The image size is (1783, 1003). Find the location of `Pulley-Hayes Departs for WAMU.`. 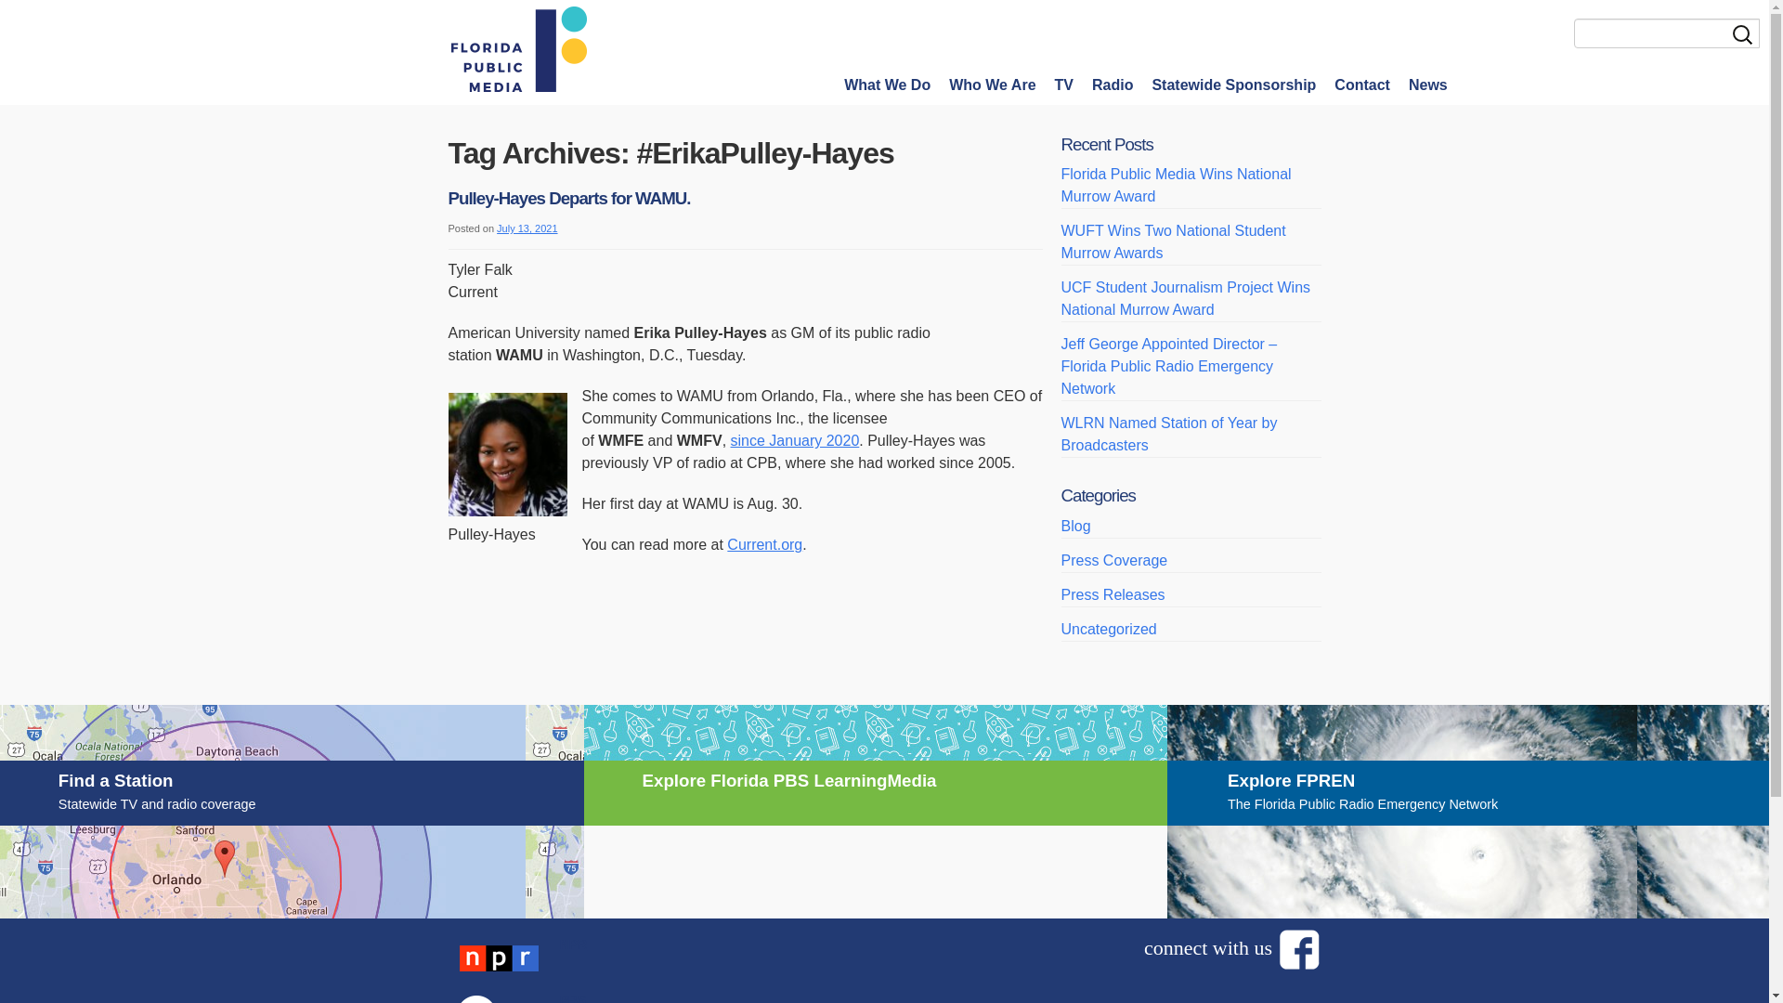

Pulley-Hayes Departs for WAMU. is located at coordinates (1361, 84).